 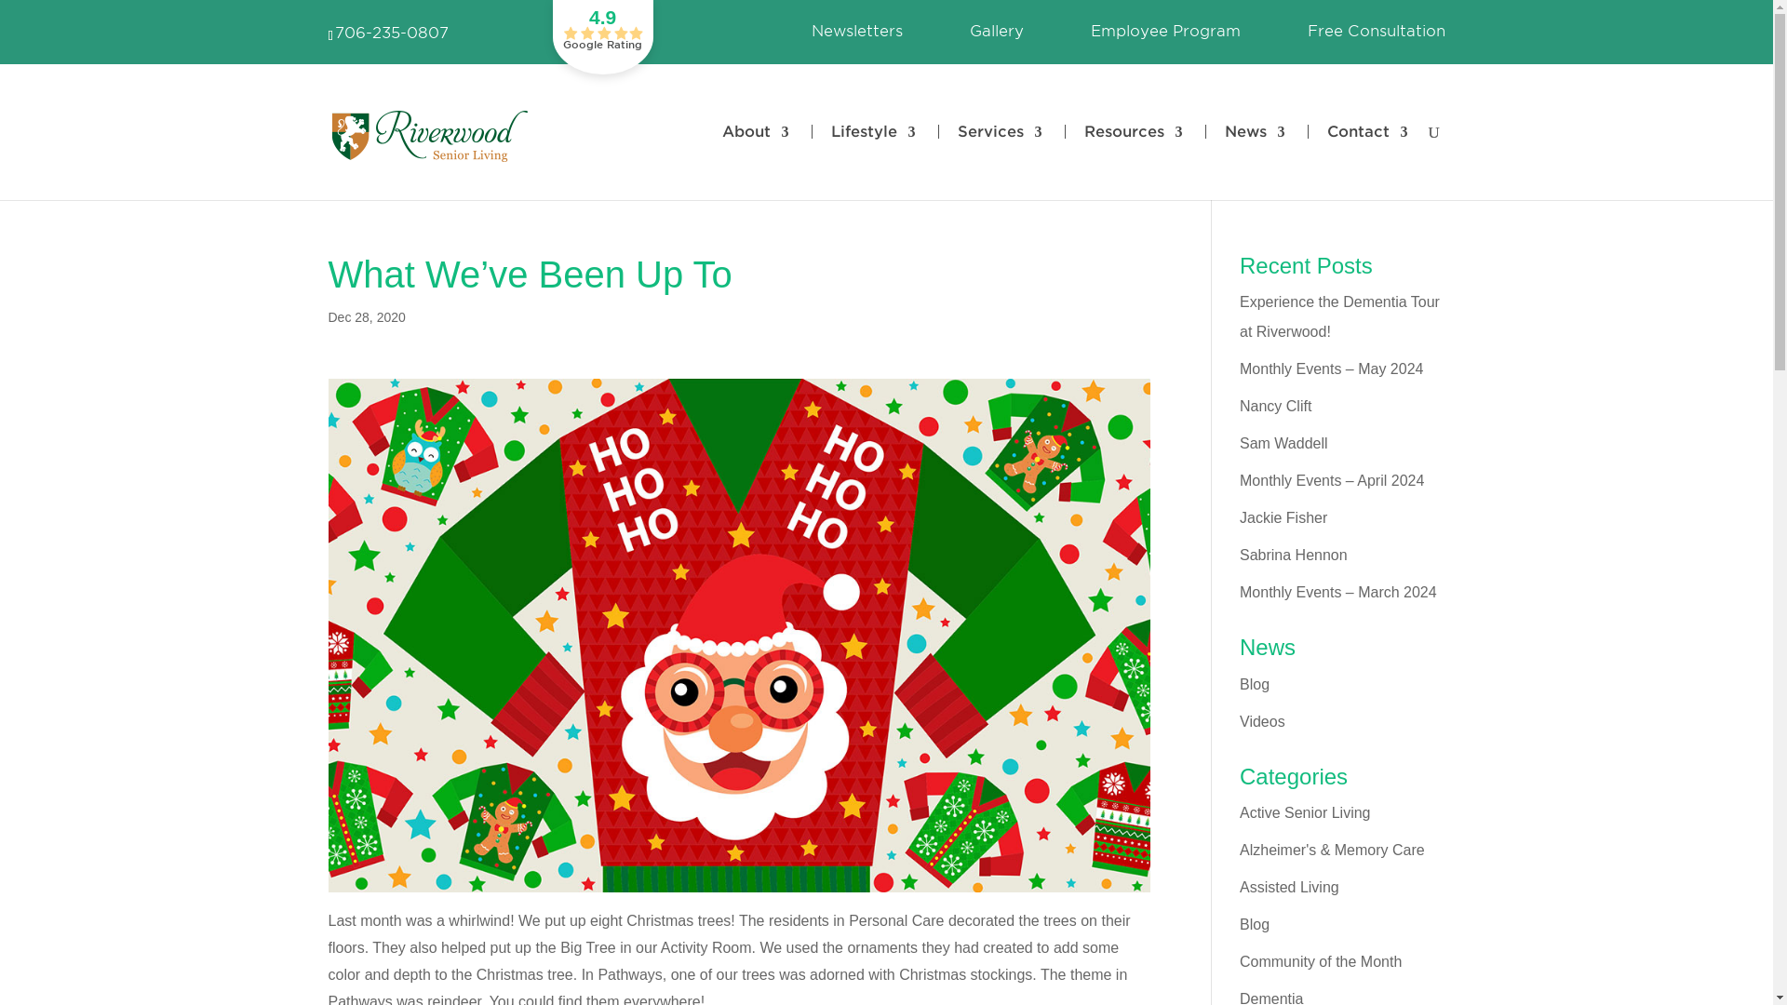 I want to click on Resources, so click(x=1114, y=162).